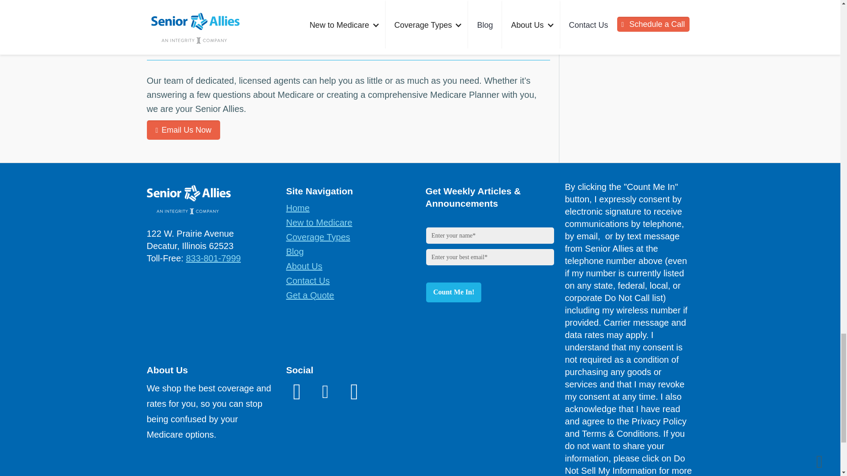 The image size is (847, 476). What do you see at coordinates (489, 267) in the screenshot?
I see `Senior Allies Newsletter Signup Footer` at bounding box center [489, 267].